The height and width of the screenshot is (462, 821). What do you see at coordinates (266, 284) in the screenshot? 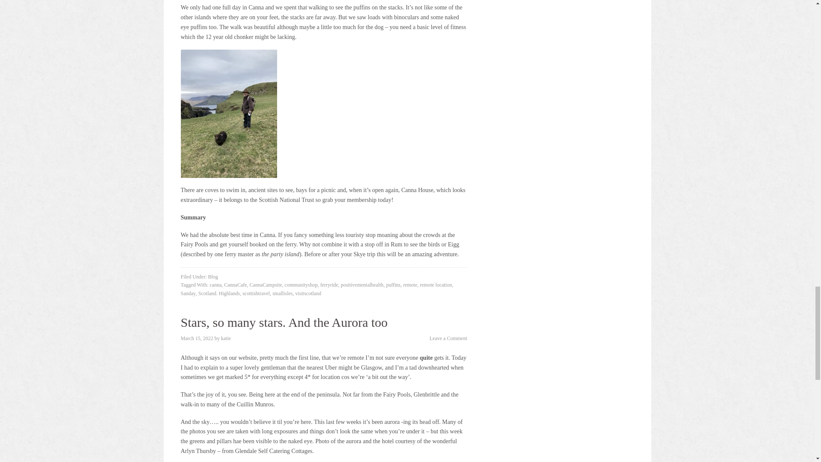
I see `CannaCampsite` at bounding box center [266, 284].